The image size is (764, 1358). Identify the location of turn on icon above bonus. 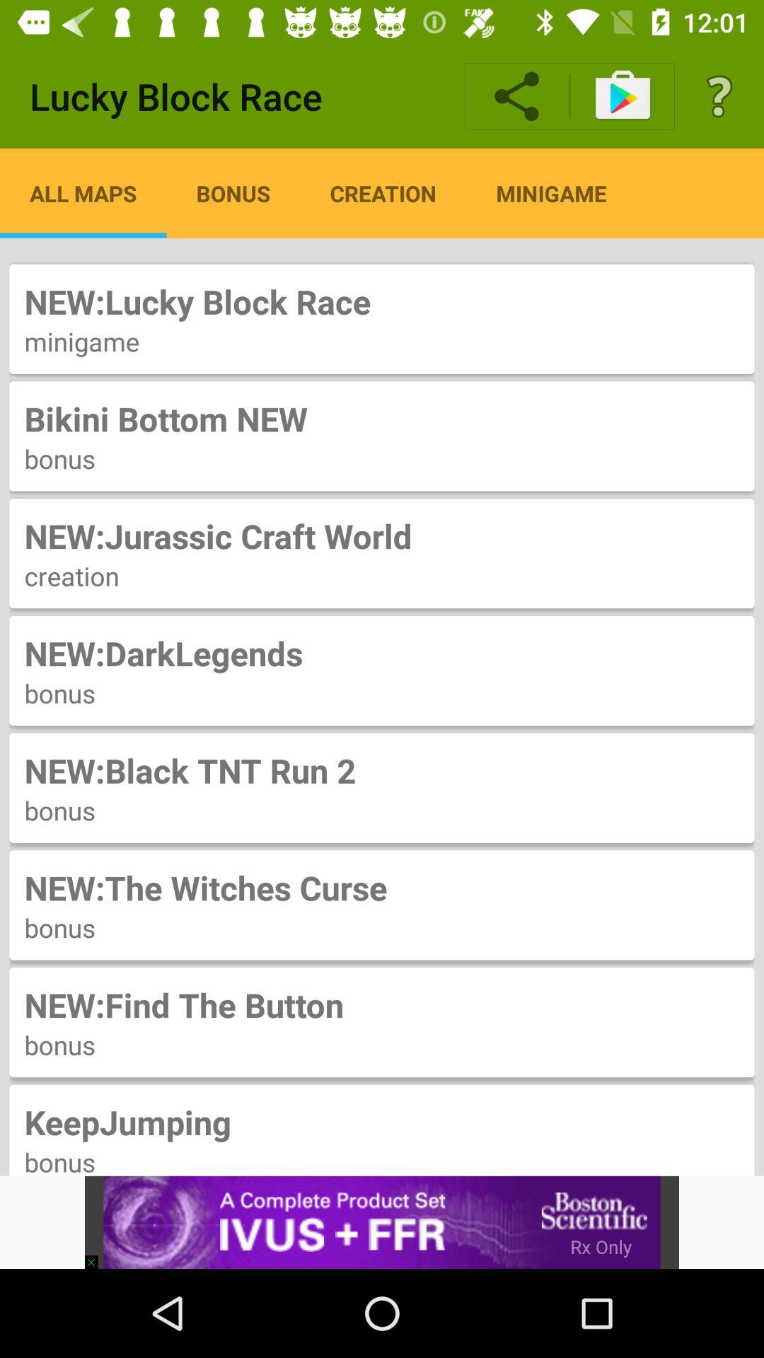
(382, 1122).